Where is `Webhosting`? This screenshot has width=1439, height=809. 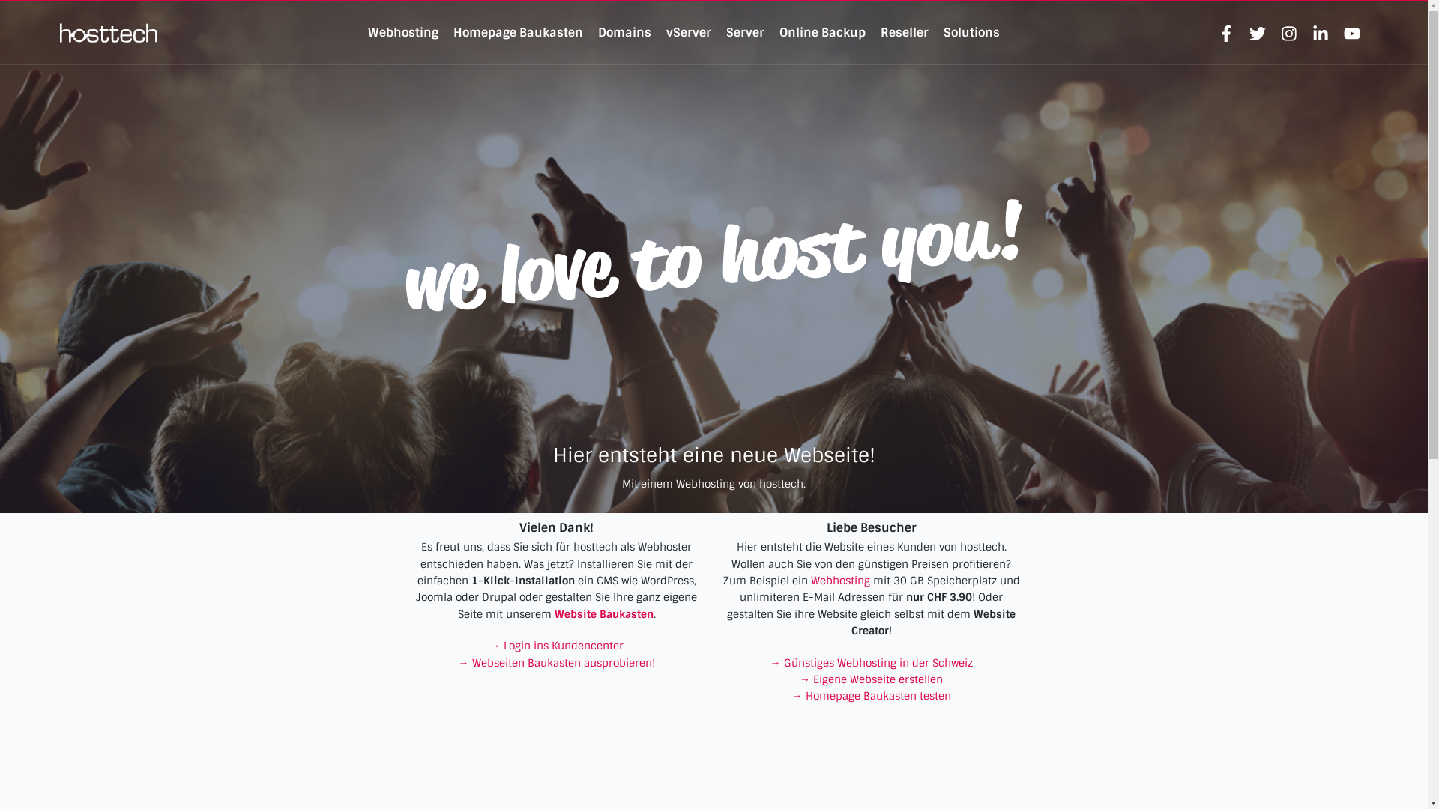
Webhosting is located at coordinates (841, 581).